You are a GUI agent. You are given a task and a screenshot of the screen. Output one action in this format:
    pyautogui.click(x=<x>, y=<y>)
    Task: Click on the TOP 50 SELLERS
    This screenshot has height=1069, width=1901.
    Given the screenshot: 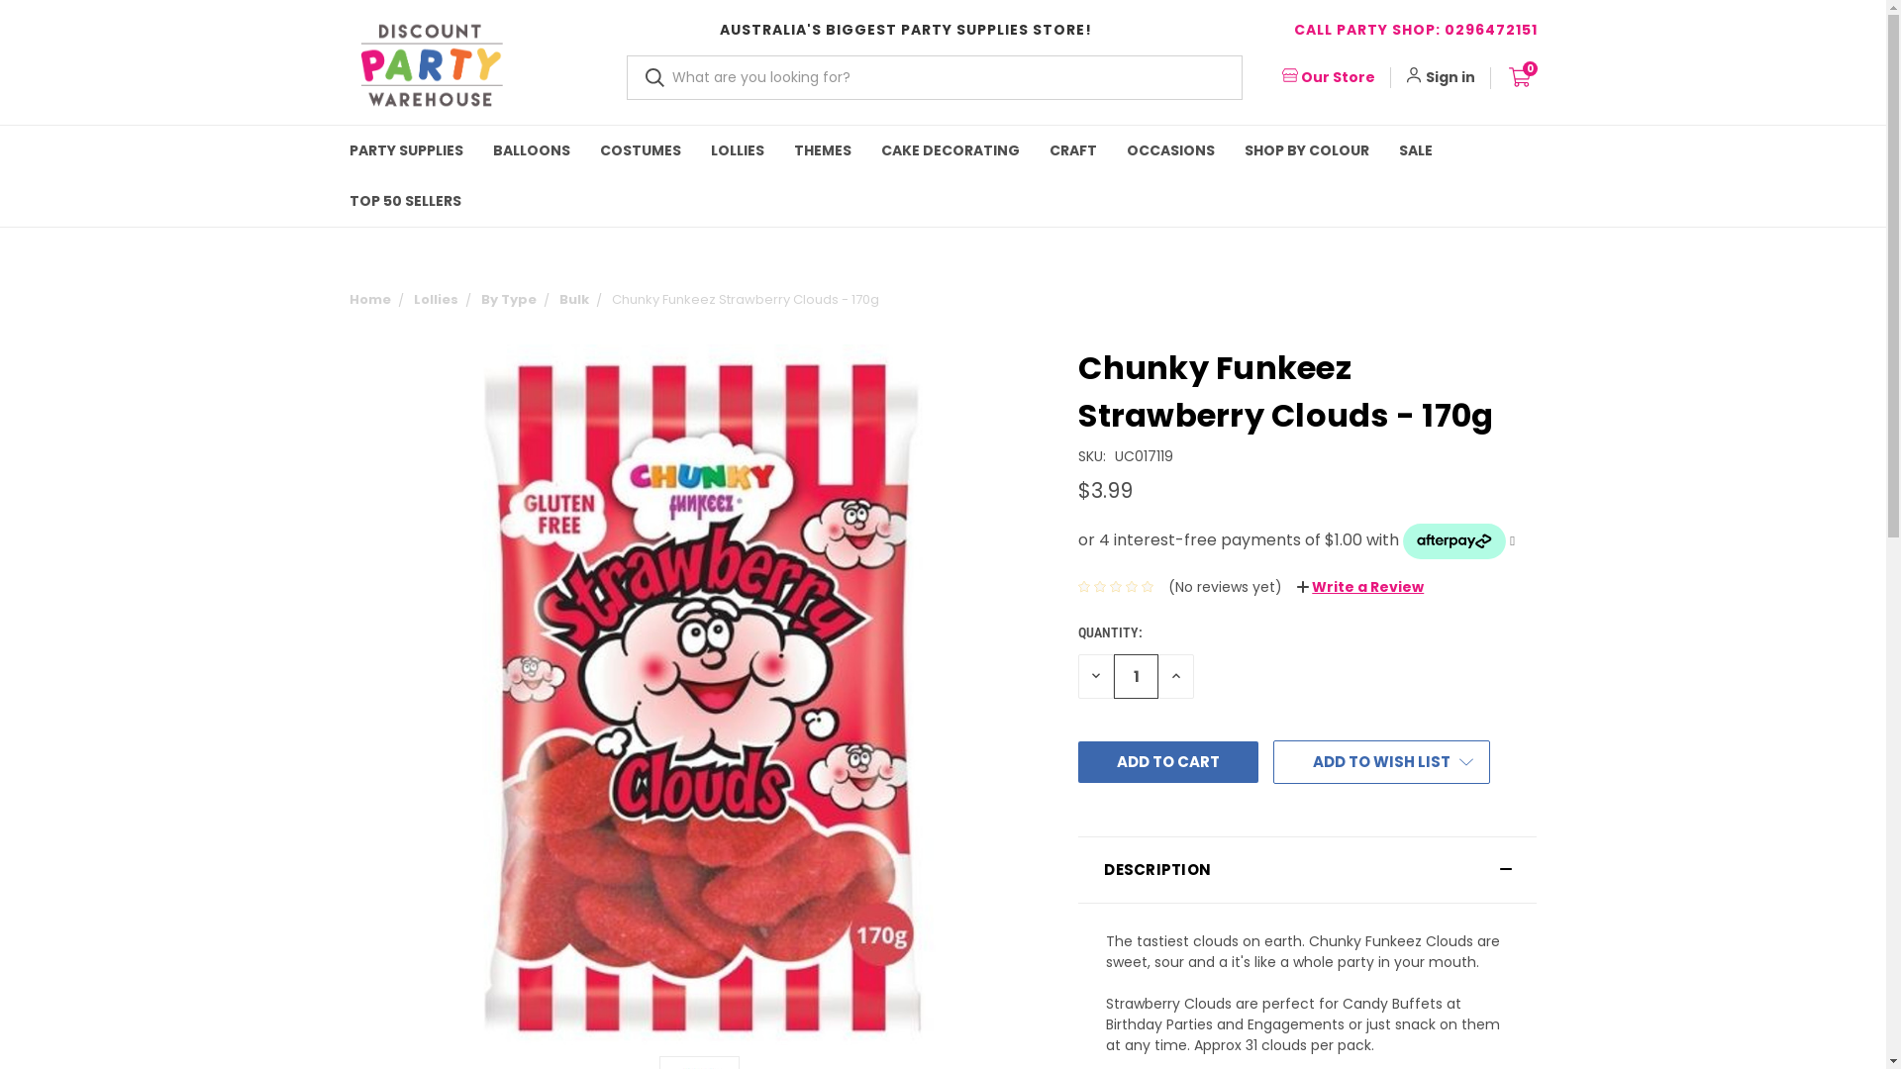 What is the action you would take?
    pyautogui.click(x=406, y=202)
    